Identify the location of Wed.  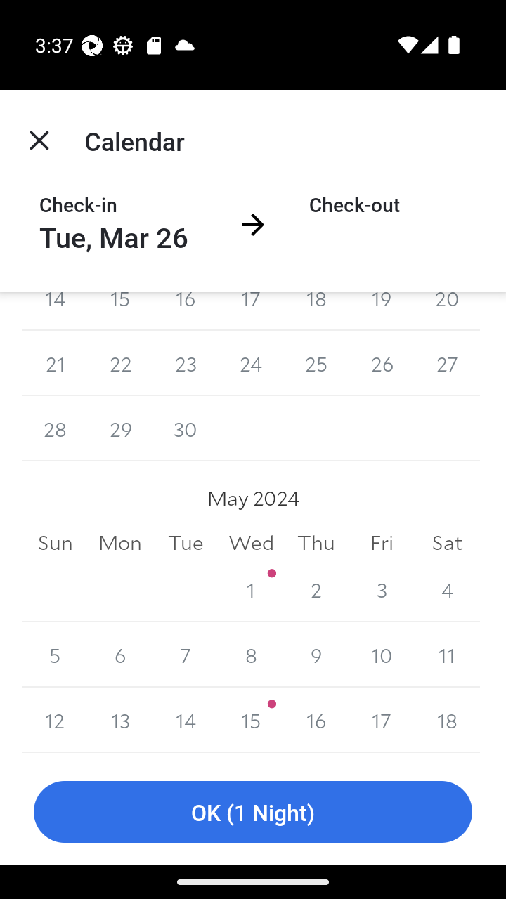
(251, 542).